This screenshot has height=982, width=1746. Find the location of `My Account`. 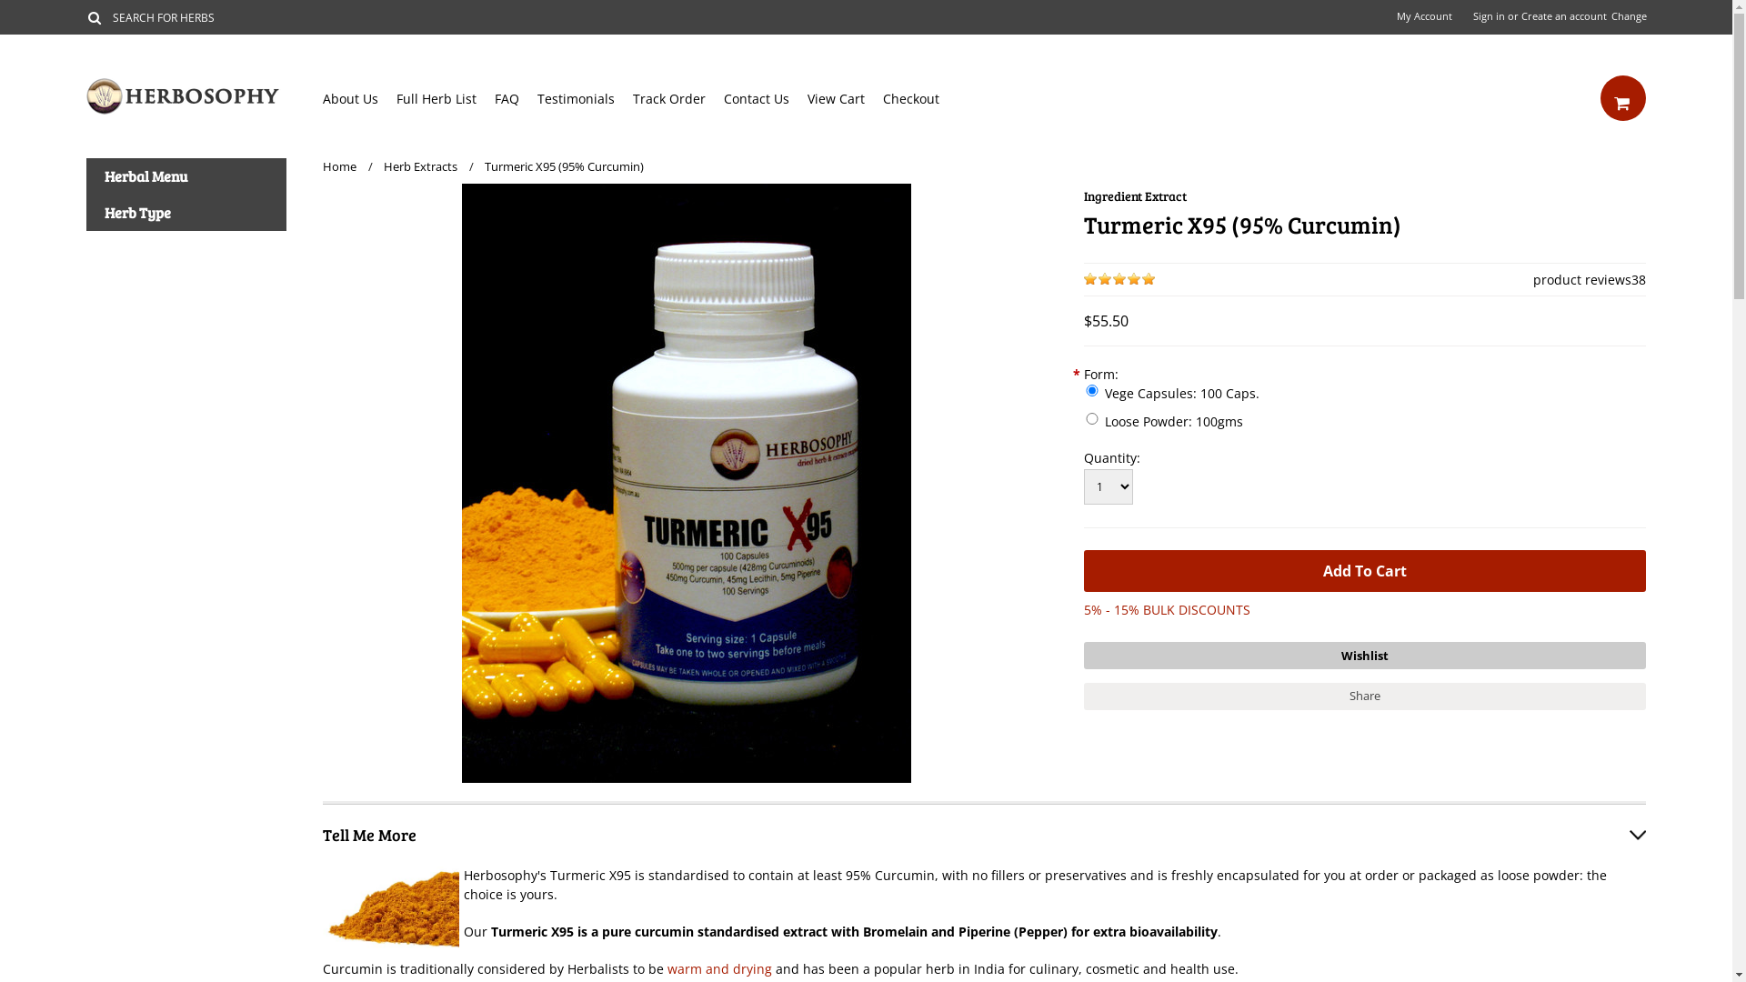

My Account is located at coordinates (1424, 16).